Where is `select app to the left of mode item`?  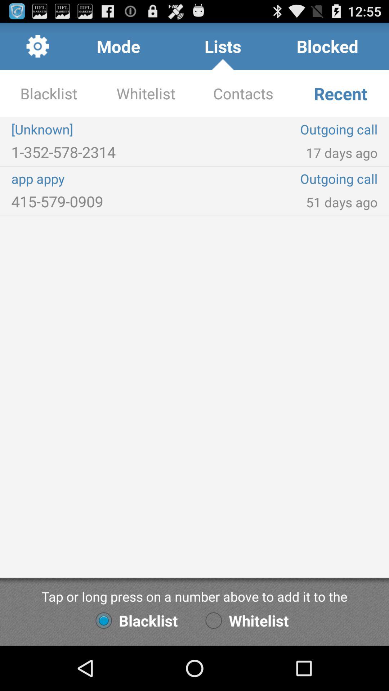
select app to the left of mode item is located at coordinates (37, 46).